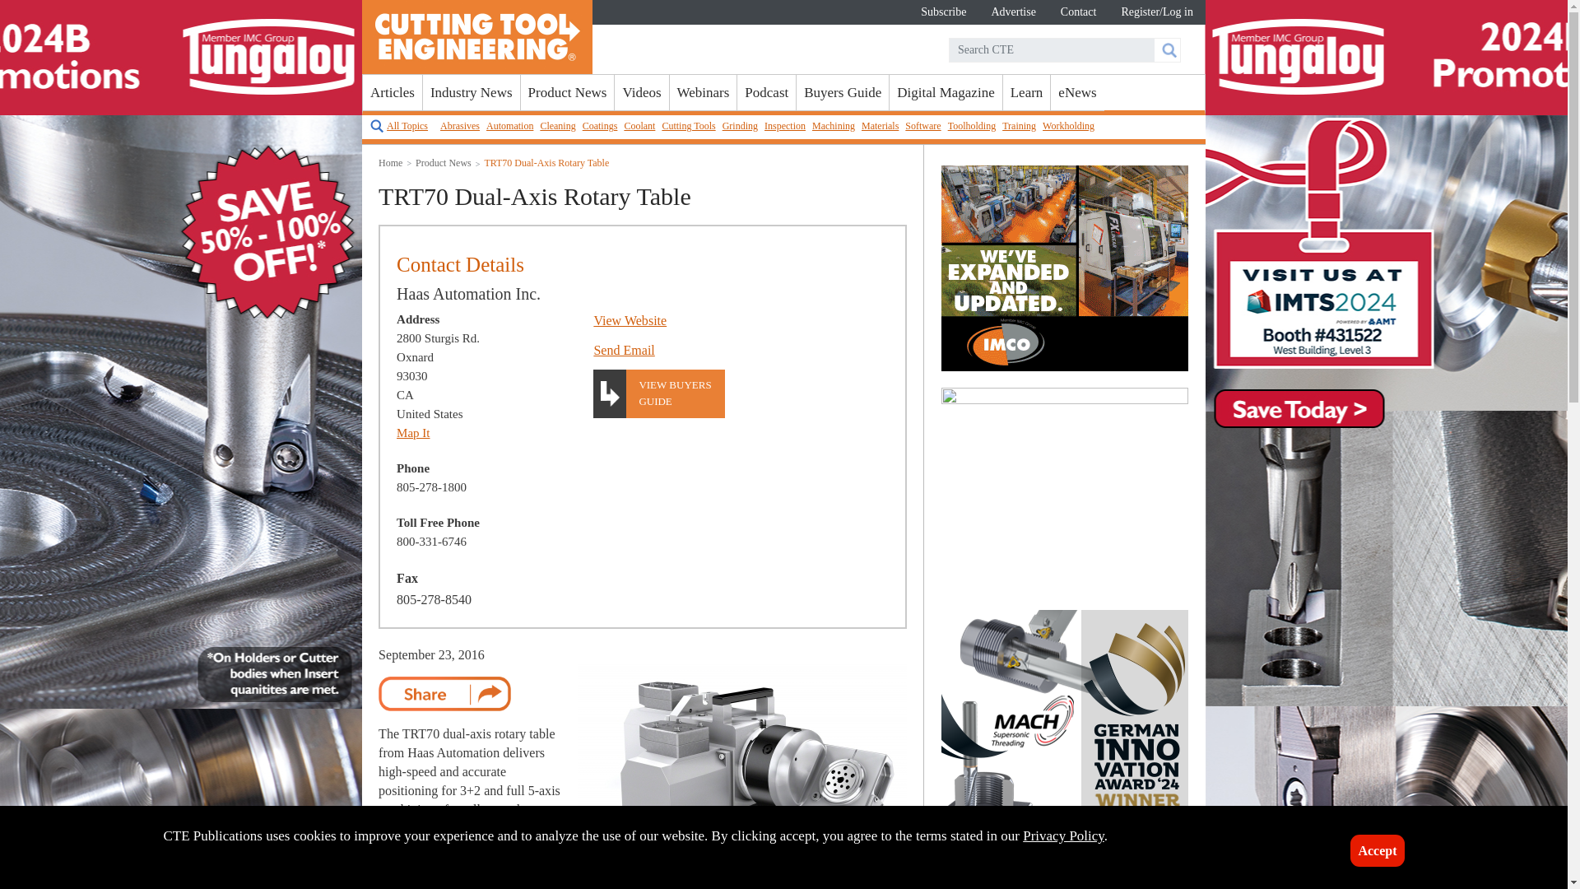 The height and width of the screenshot is (889, 1580). I want to click on Articles, so click(392, 92).